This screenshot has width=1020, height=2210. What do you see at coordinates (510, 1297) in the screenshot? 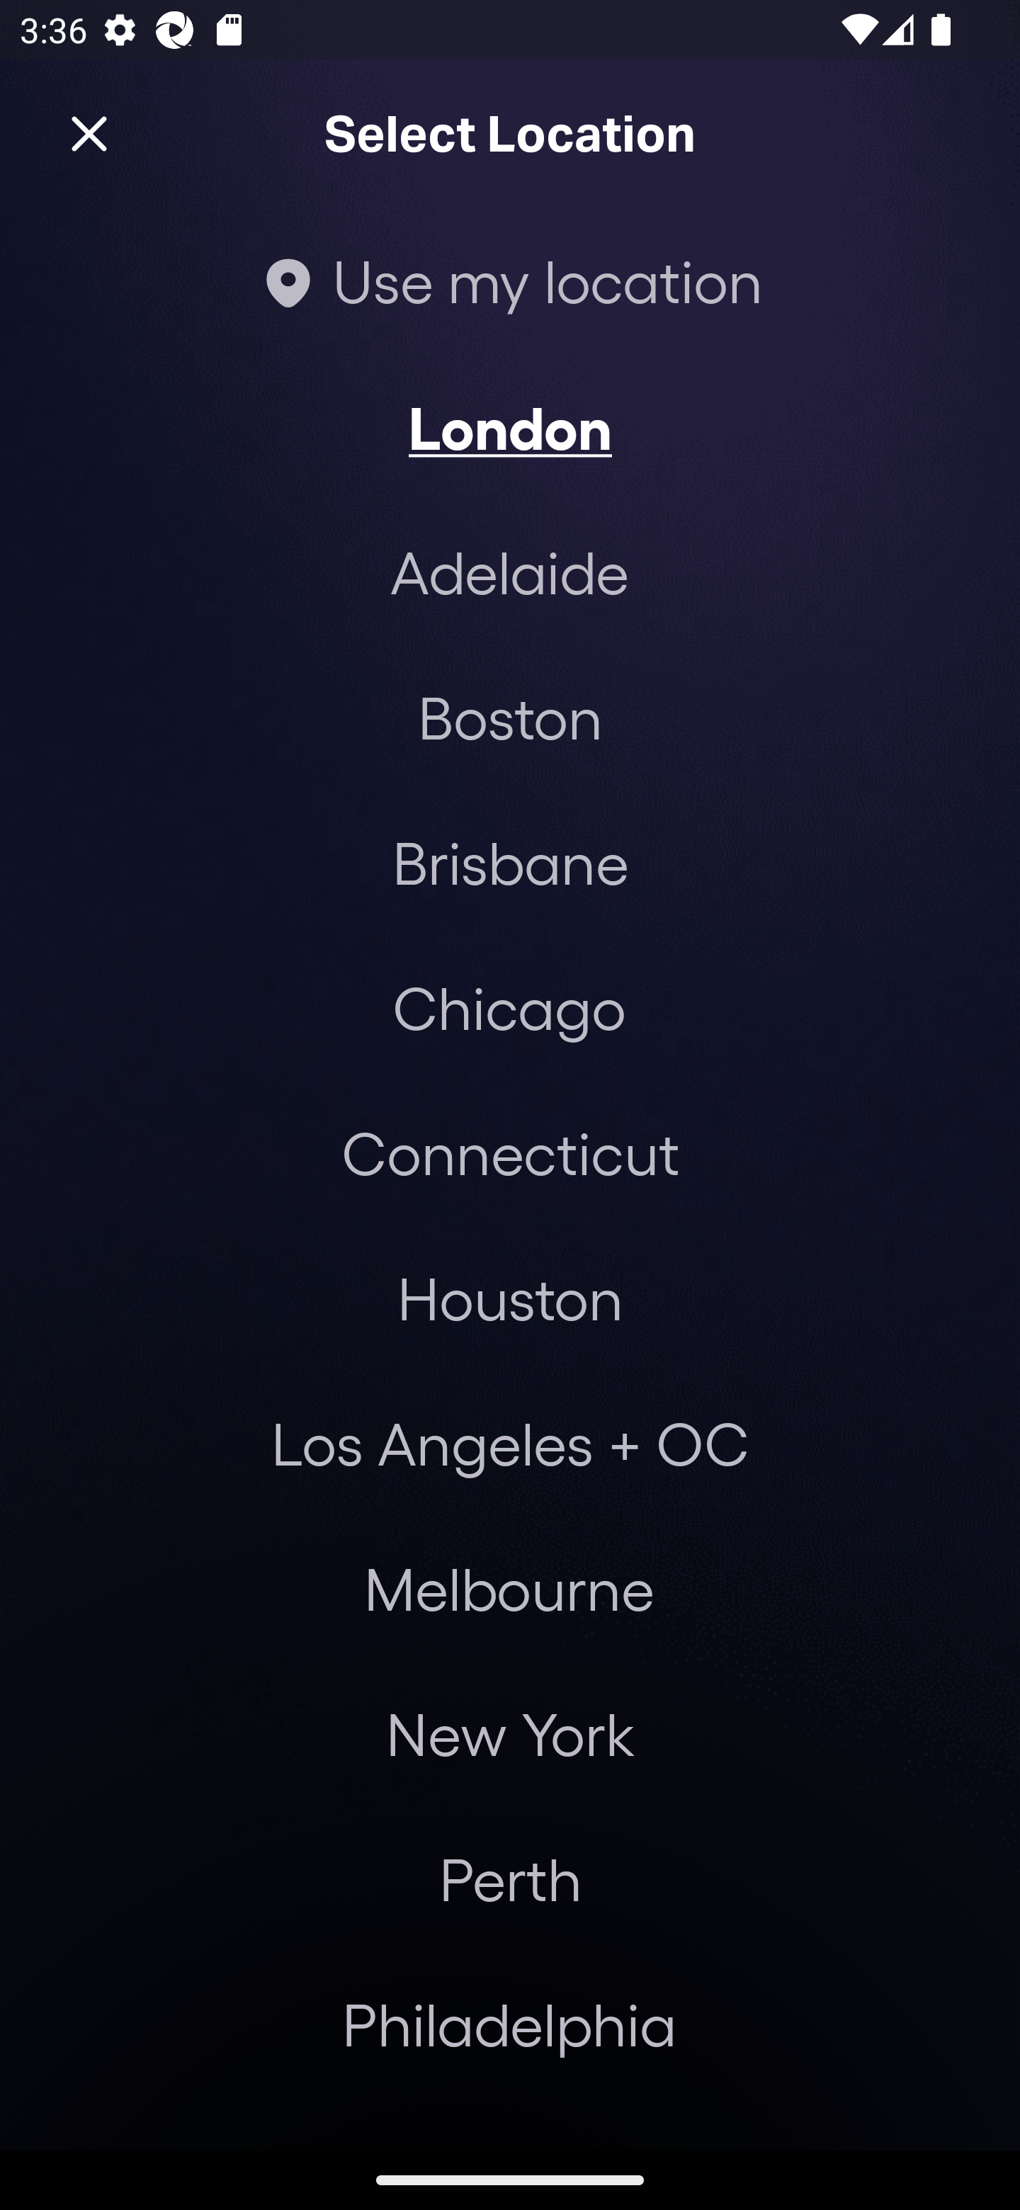
I see `Houston` at bounding box center [510, 1297].